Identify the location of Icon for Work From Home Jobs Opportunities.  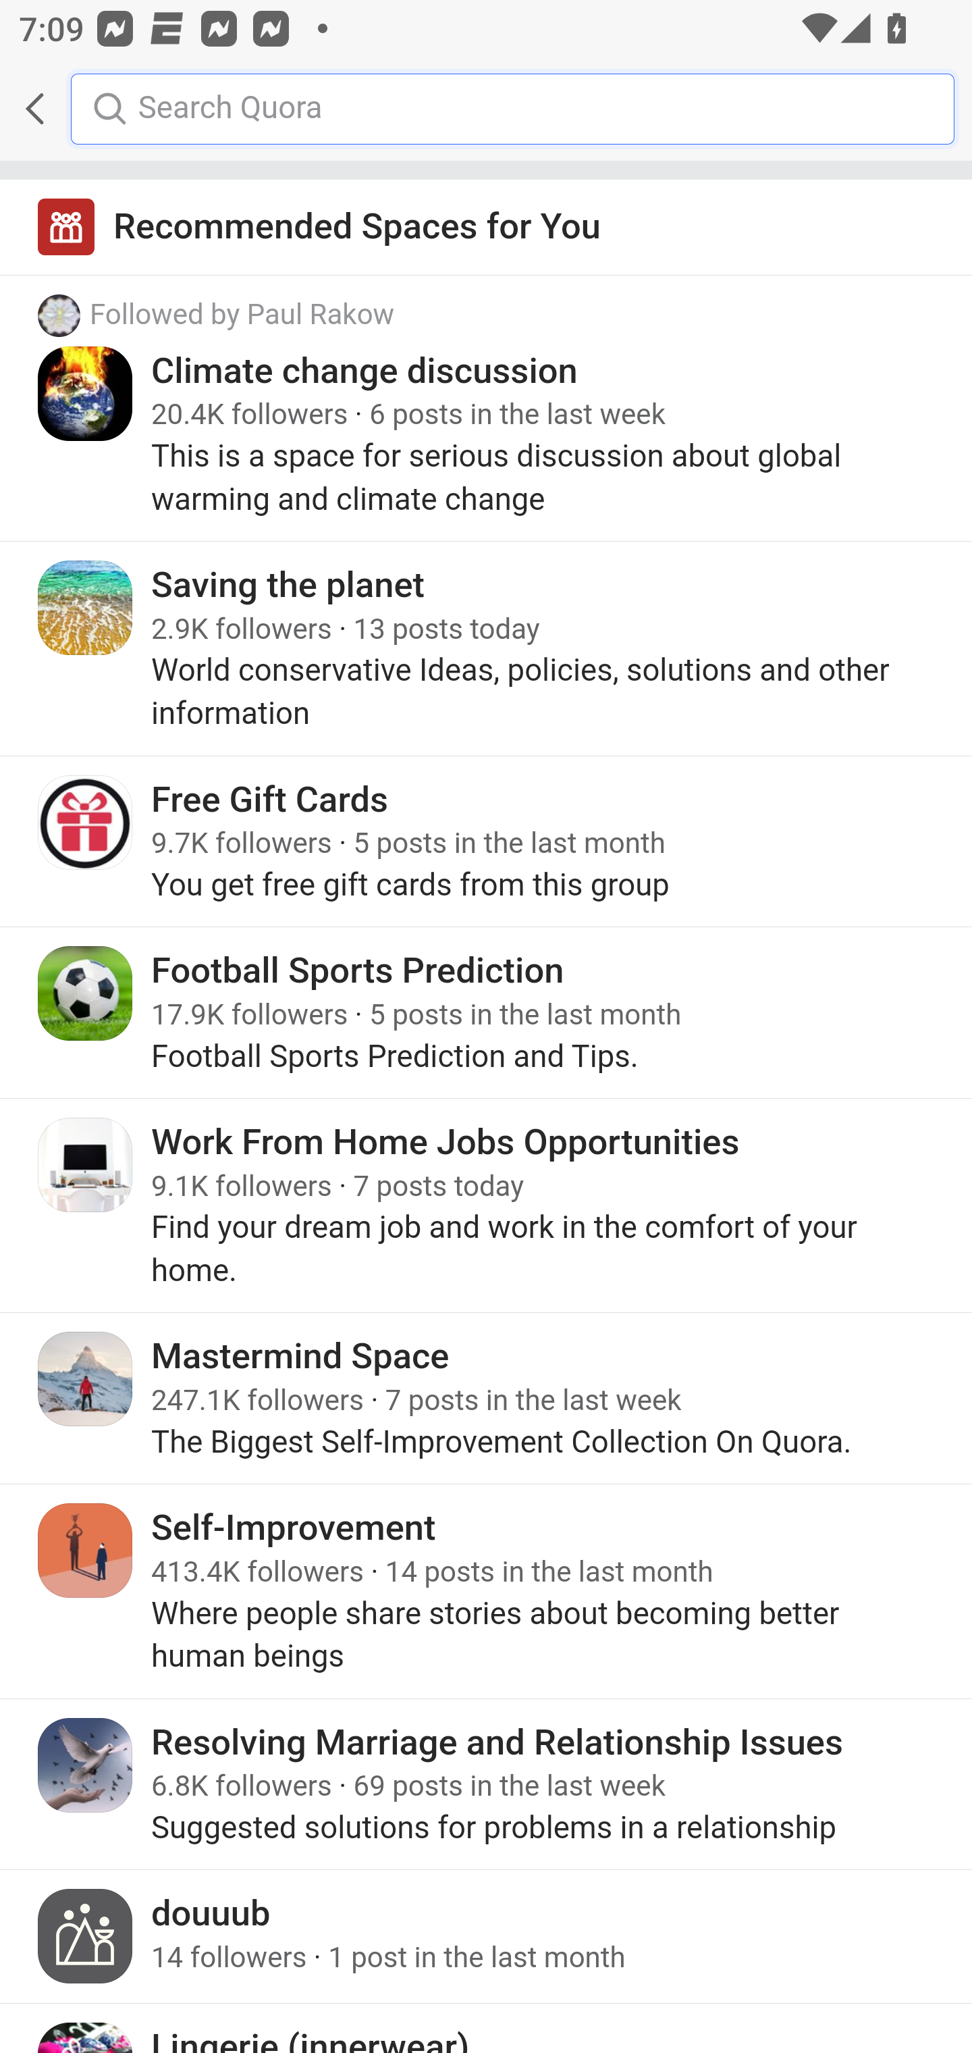
(86, 1164).